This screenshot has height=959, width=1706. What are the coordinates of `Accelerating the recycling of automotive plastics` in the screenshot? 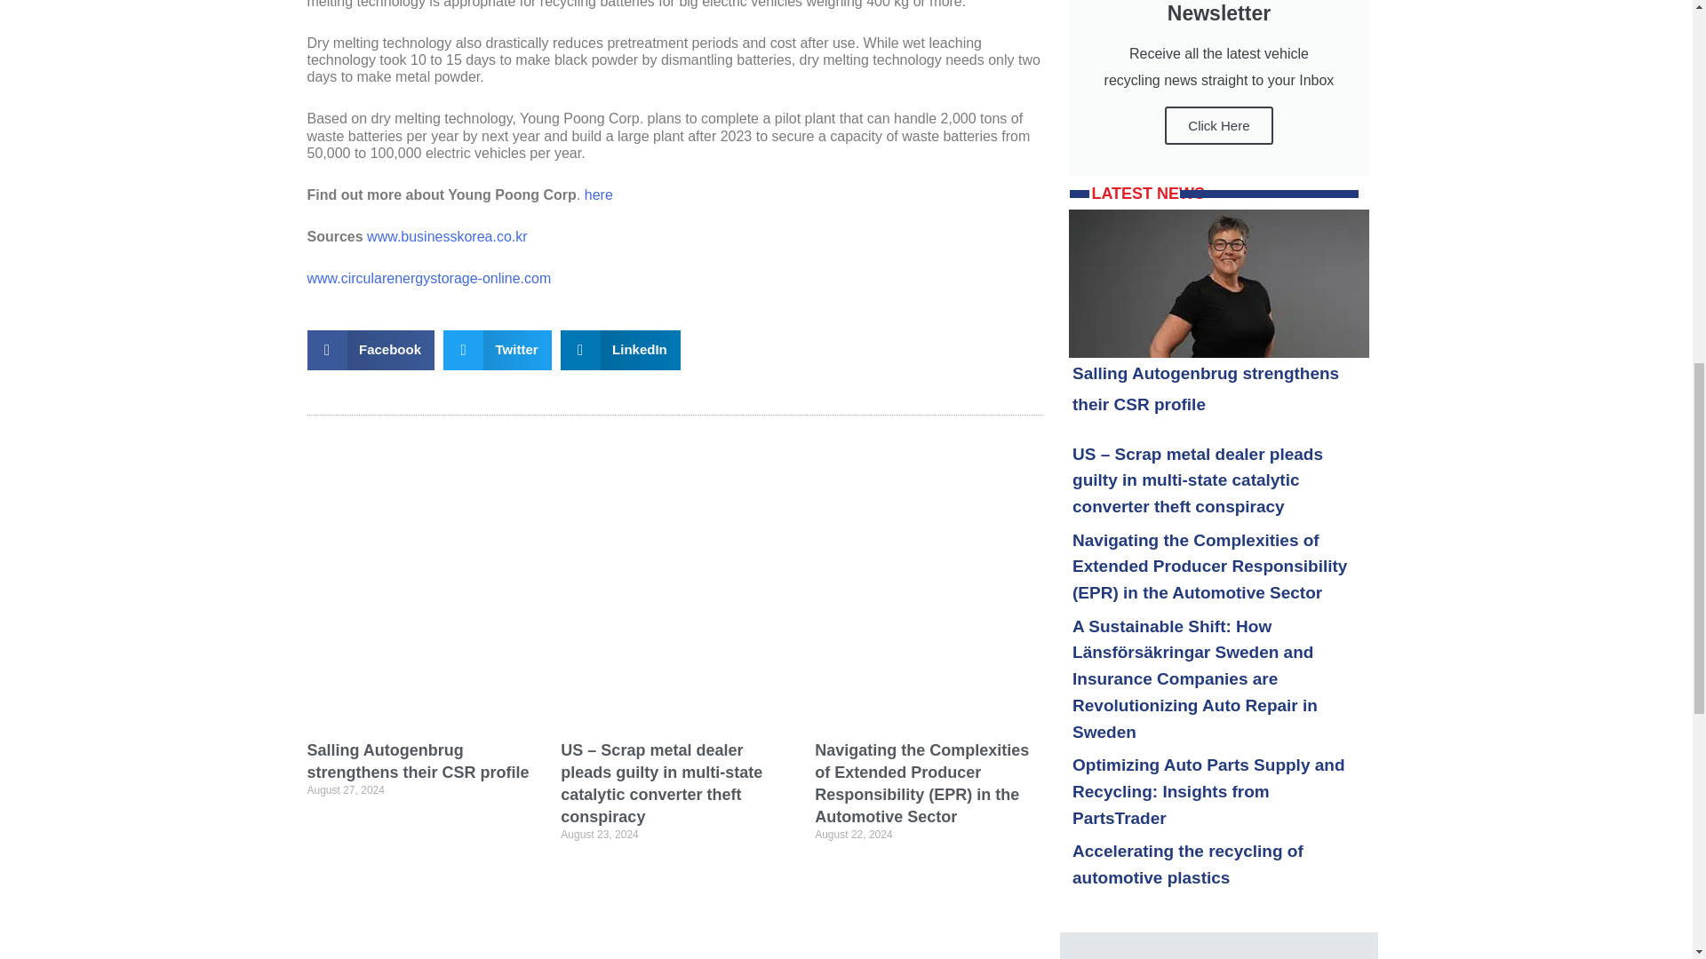 It's located at (1187, 865).